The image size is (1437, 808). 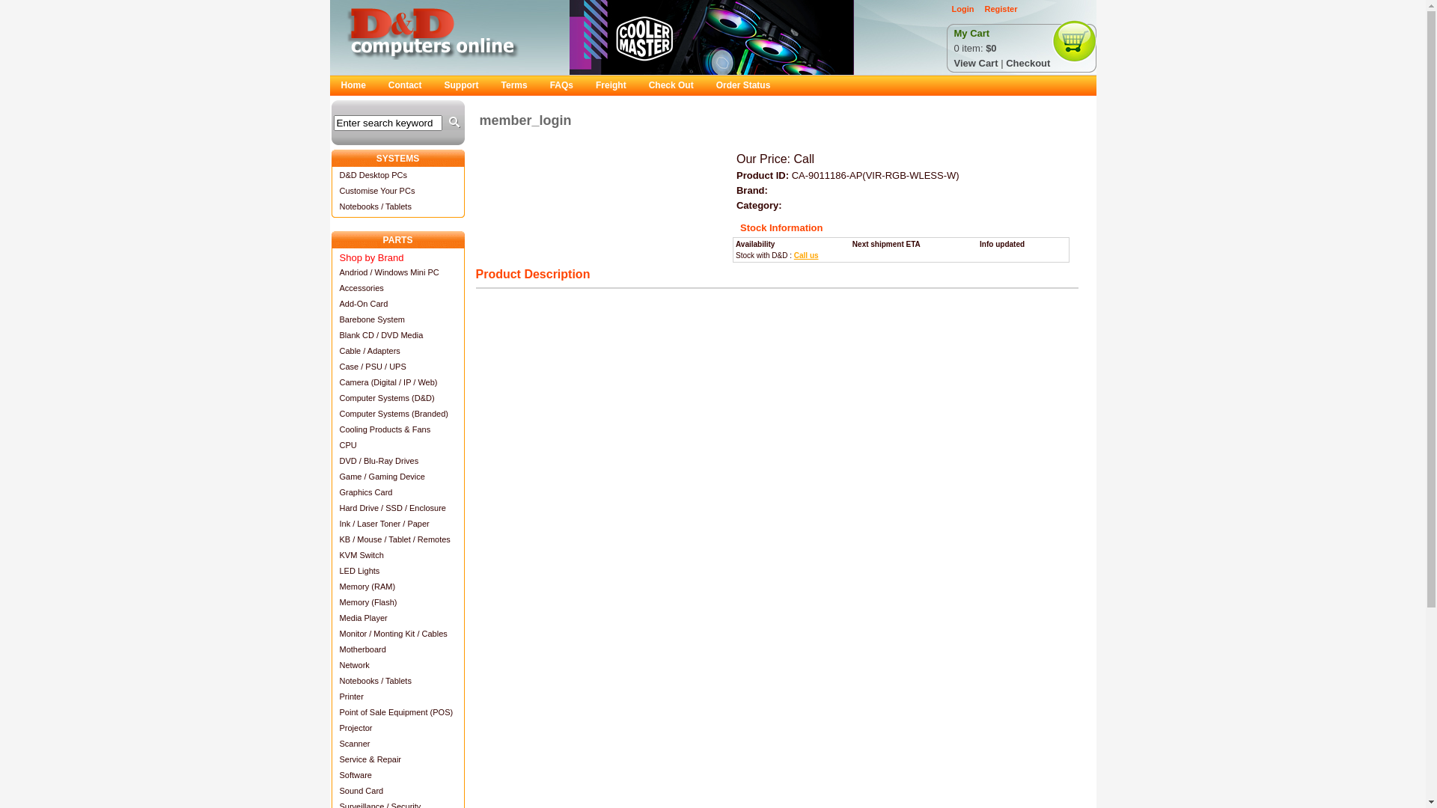 What do you see at coordinates (397, 272) in the screenshot?
I see `Andriod / Windows Mini PC` at bounding box center [397, 272].